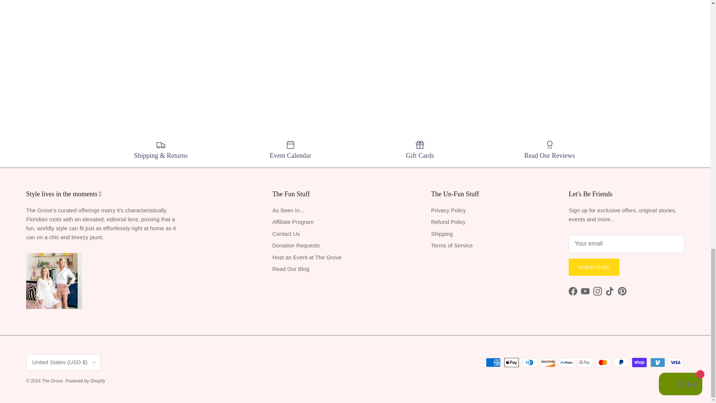  Describe the element at coordinates (573, 291) in the screenshot. I see `The Grove on Facebook` at that location.